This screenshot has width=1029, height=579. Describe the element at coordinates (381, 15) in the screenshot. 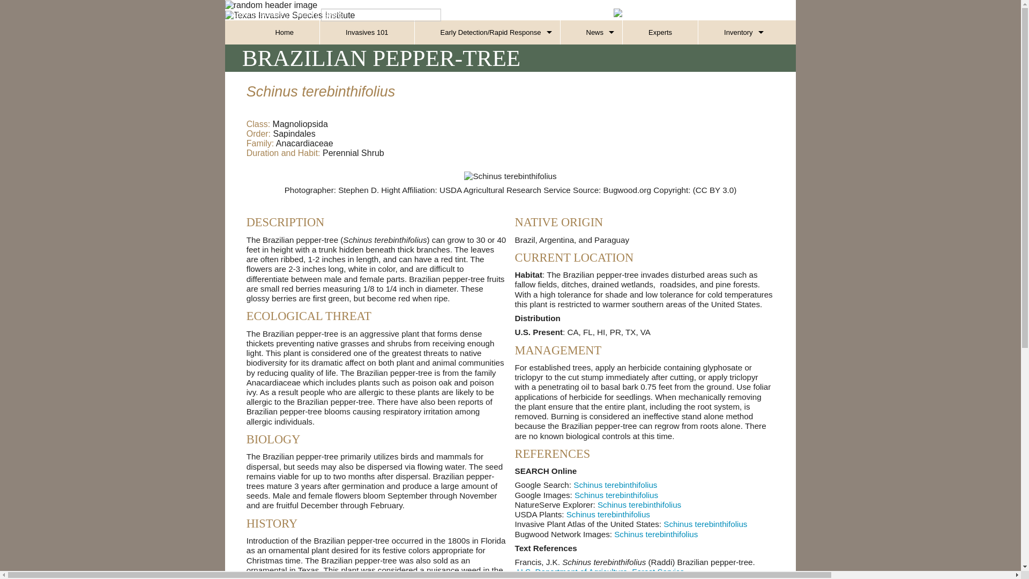

I see `Search` at that location.